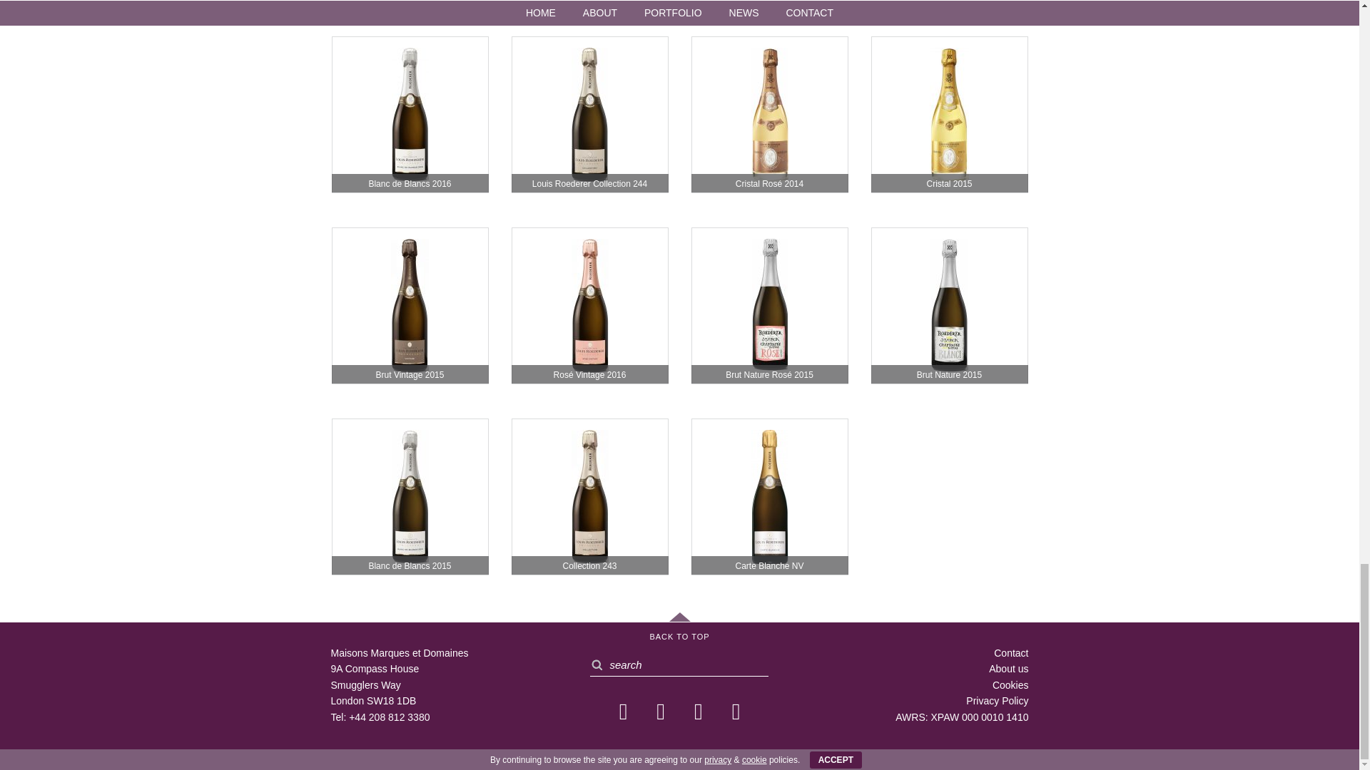 The image size is (1370, 770). What do you see at coordinates (410, 305) in the screenshot?
I see `Brut Vintage 2015` at bounding box center [410, 305].